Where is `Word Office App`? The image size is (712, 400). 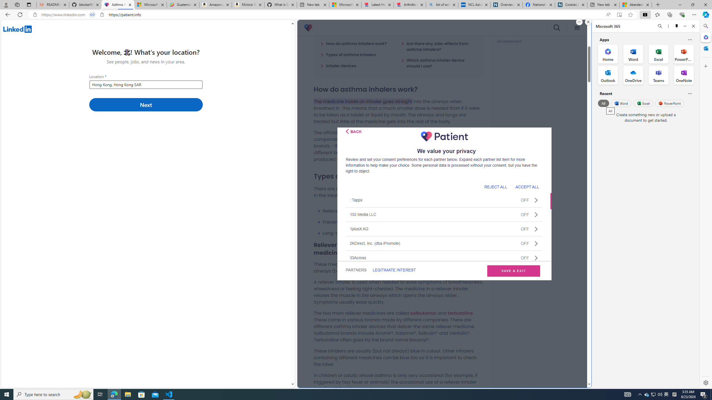
Word Office App is located at coordinates (633, 54).